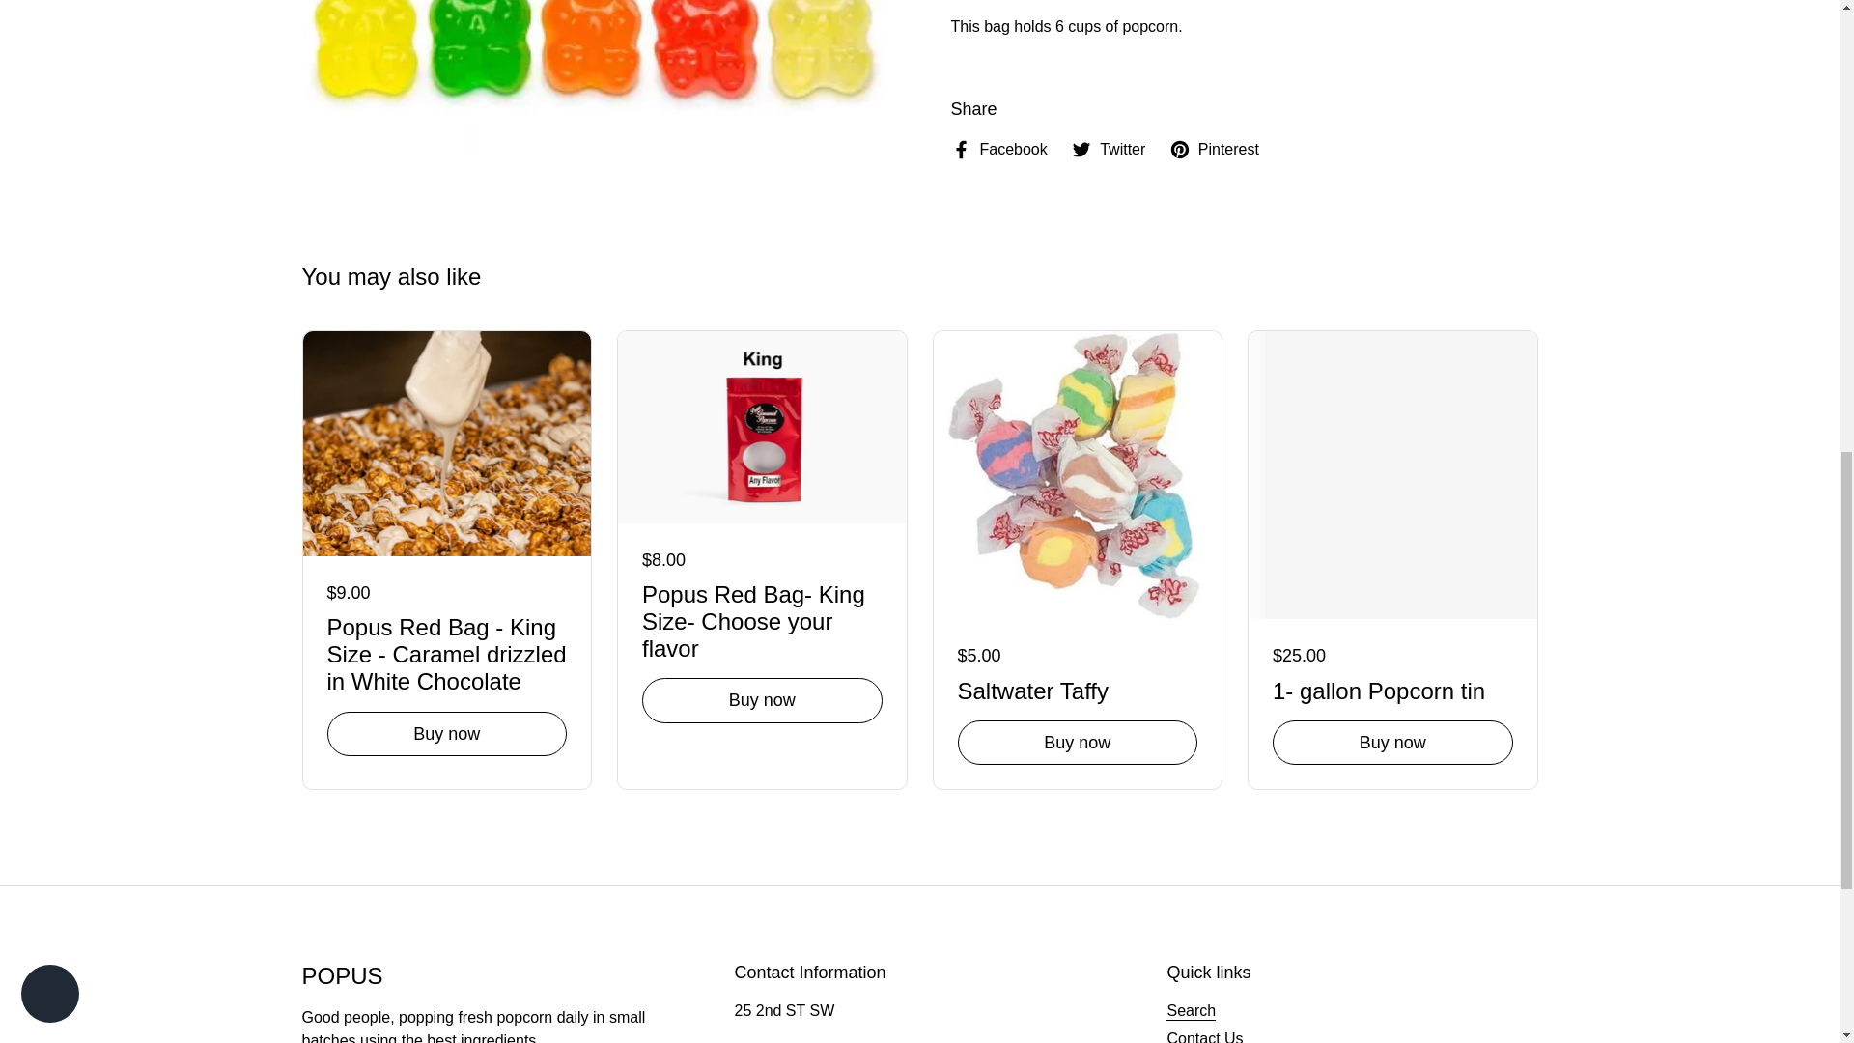 Image resolution: width=1854 pixels, height=1043 pixels. What do you see at coordinates (761, 618) in the screenshot?
I see `Popus Red Bag- King Size- Choose your flavor` at bounding box center [761, 618].